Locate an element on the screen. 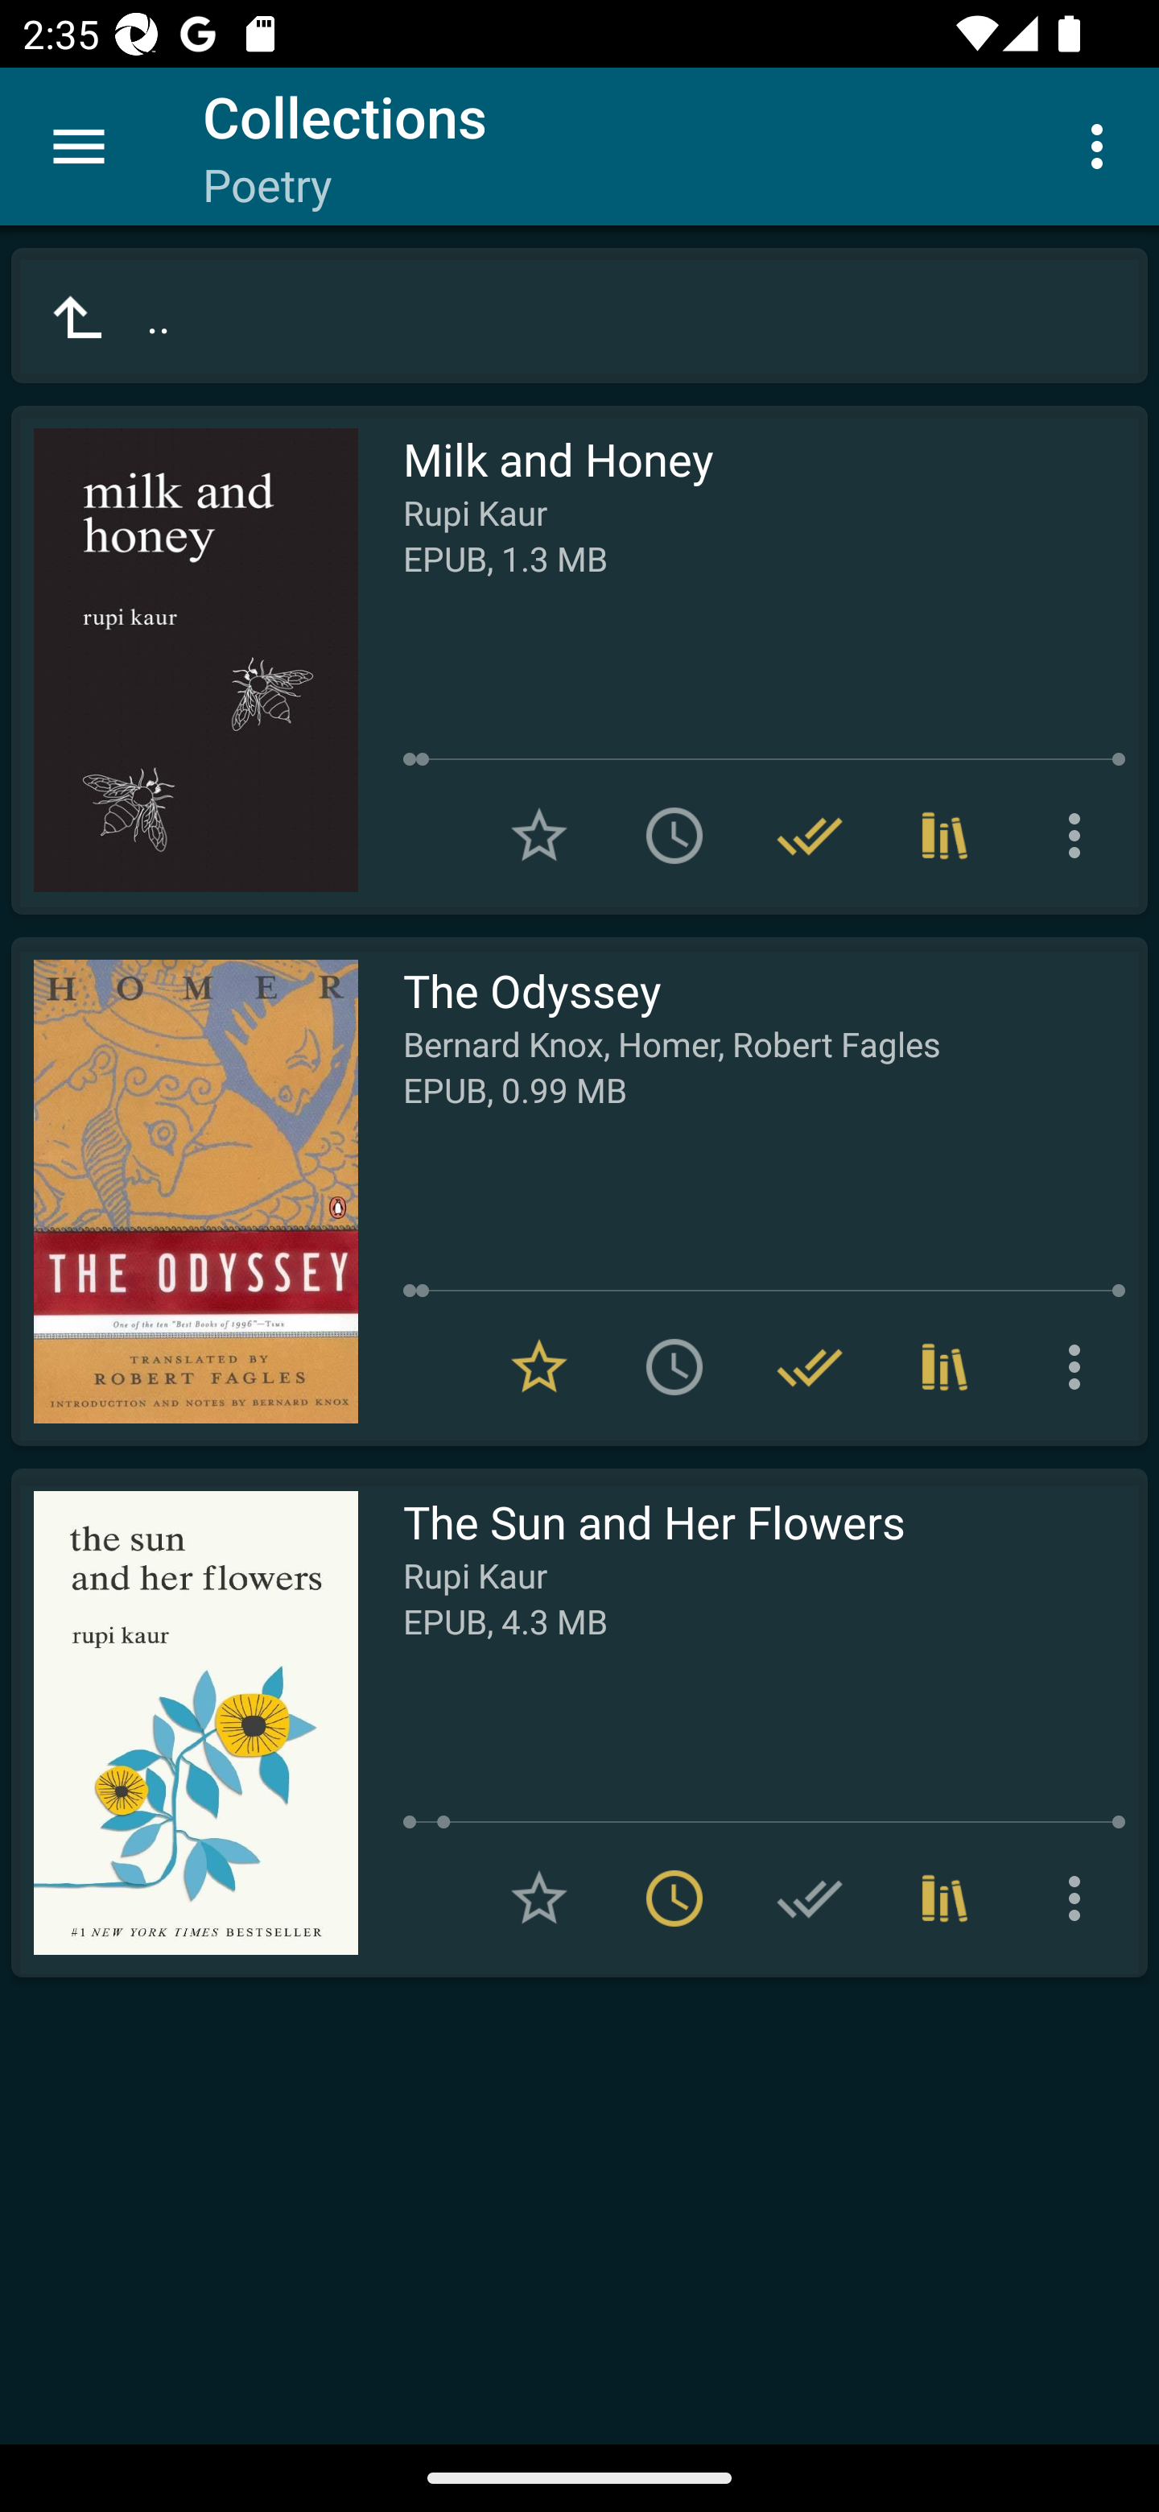  Remove from Have read is located at coordinates (810, 1366).